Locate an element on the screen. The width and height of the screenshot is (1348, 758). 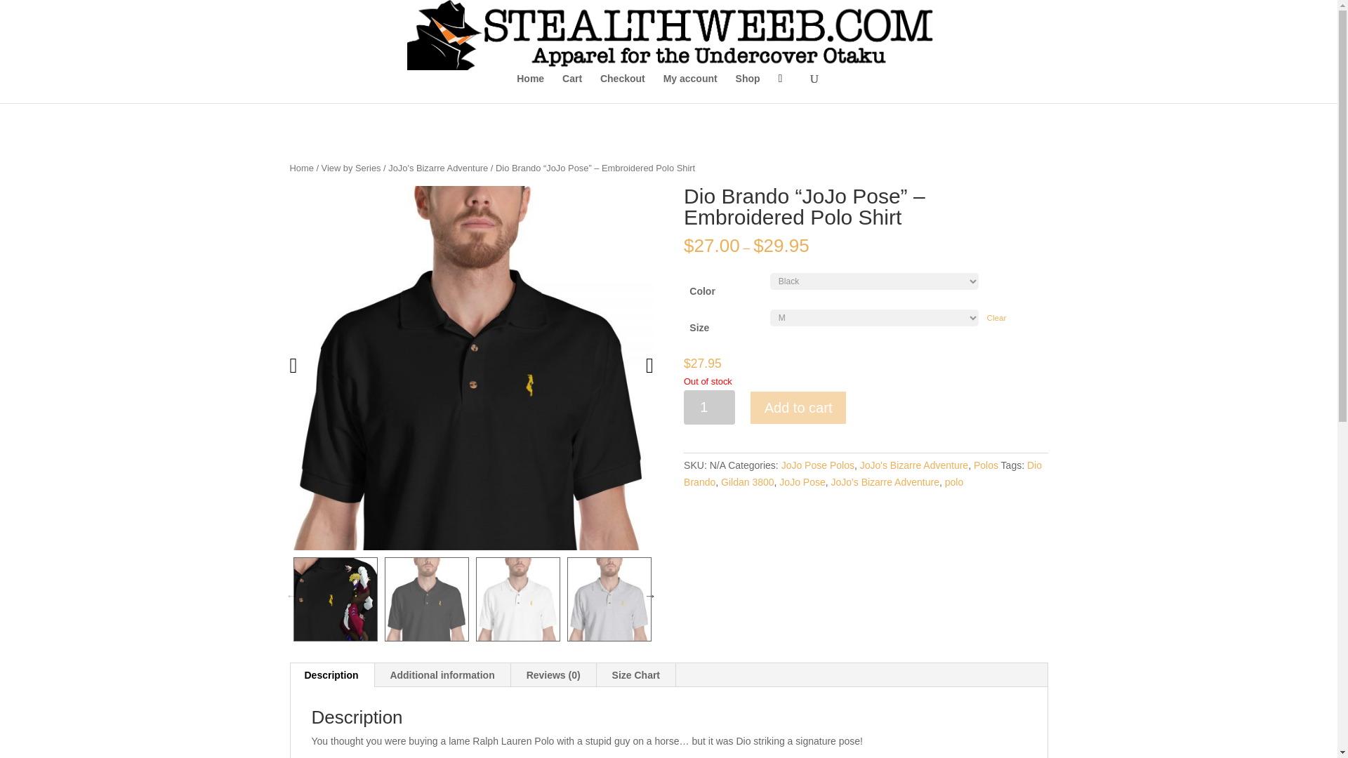
Home is located at coordinates (530, 88).